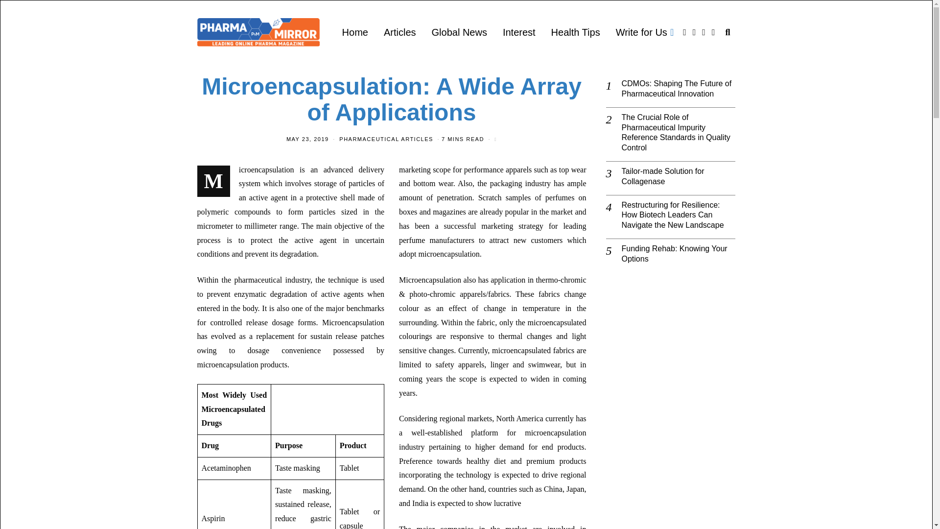 The width and height of the screenshot is (940, 529). I want to click on Interest, so click(519, 32).